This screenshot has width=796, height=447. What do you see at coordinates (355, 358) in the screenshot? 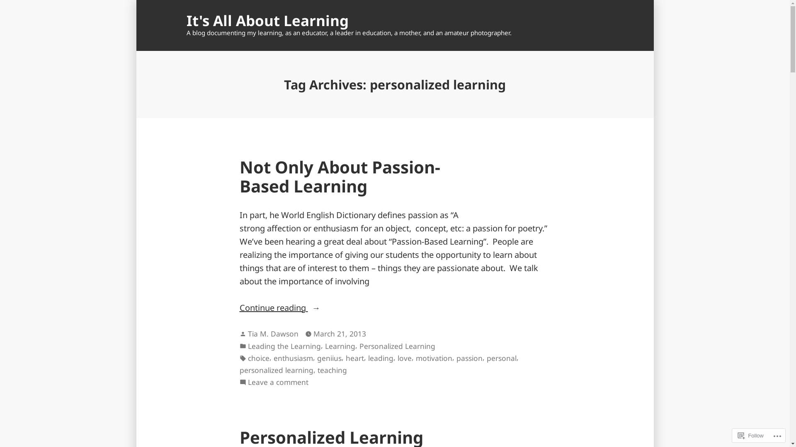
I see `heart` at bounding box center [355, 358].